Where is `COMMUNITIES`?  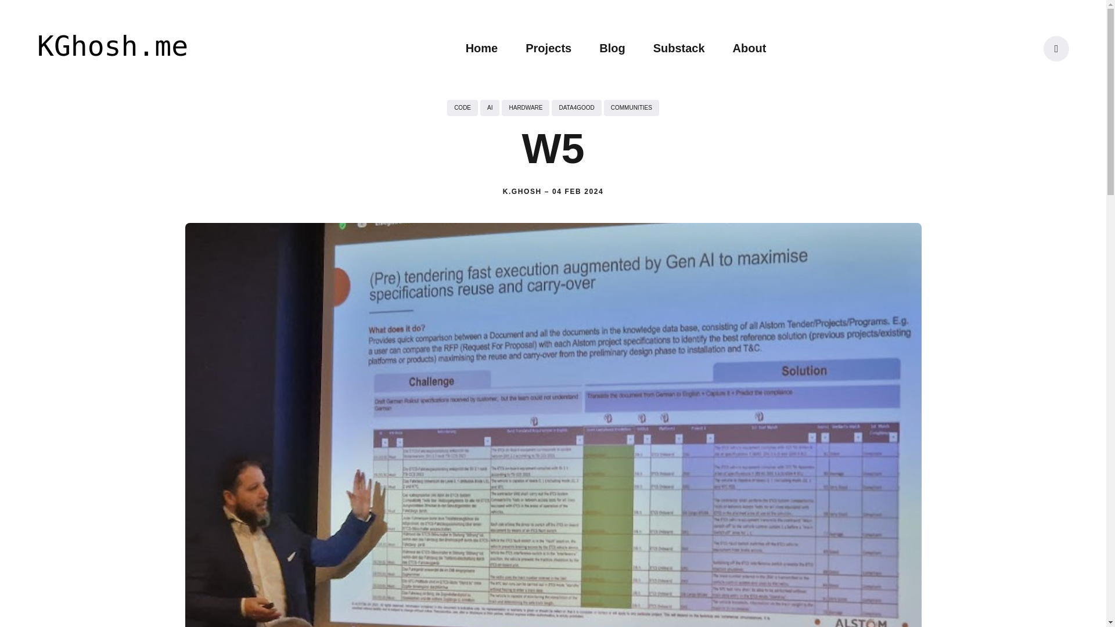
COMMUNITIES is located at coordinates (631, 107).